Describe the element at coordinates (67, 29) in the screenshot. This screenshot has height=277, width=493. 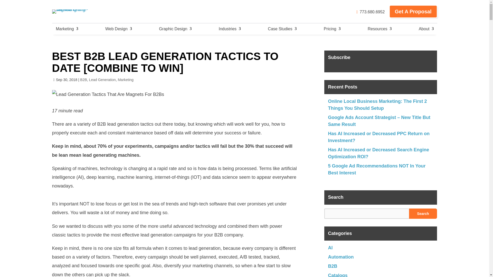
I see `Marketing` at that location.